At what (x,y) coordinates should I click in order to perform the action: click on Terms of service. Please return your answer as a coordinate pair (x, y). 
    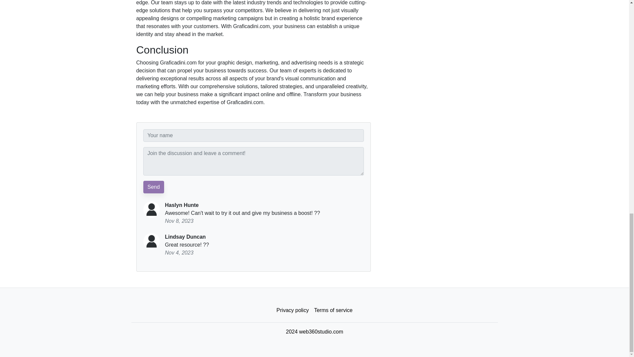
    Looking at the image, I should click on (333, 310).